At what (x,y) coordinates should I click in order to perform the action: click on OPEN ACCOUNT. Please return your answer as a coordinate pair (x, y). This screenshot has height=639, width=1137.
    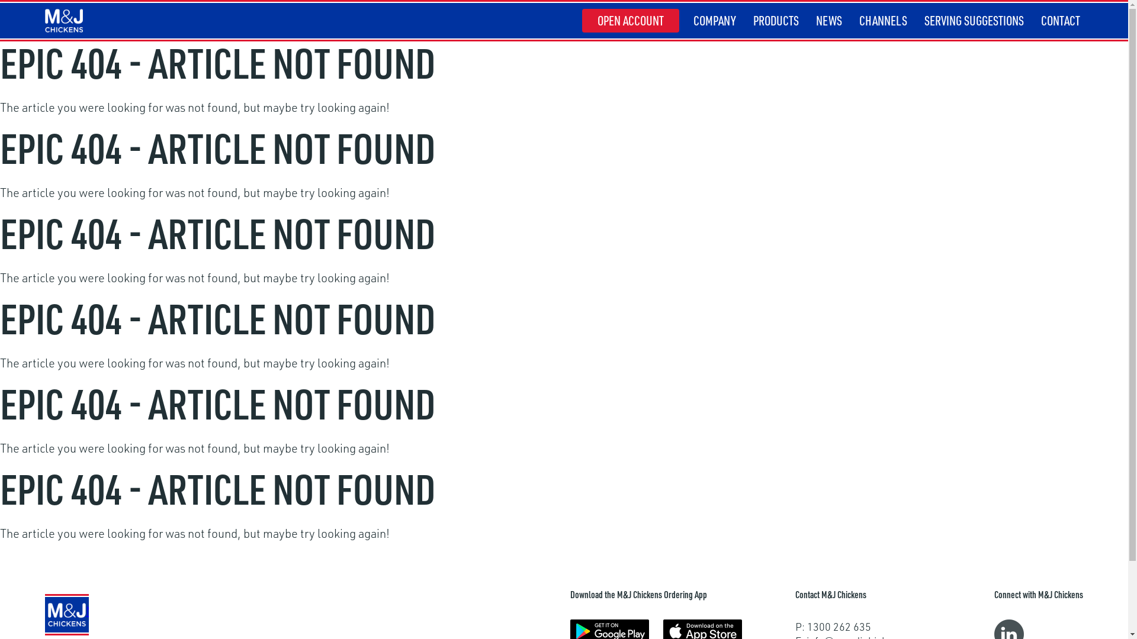
    Looking at the image, I should click on (631, 21).